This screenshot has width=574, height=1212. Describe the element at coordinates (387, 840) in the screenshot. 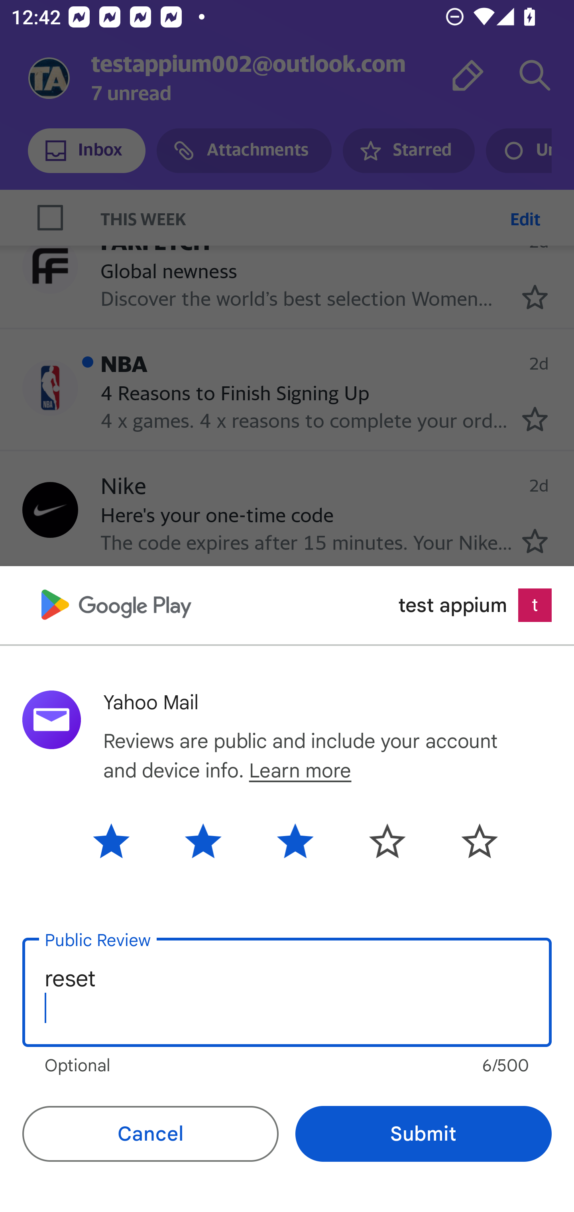

I see `Fourth star unselected` at that location.